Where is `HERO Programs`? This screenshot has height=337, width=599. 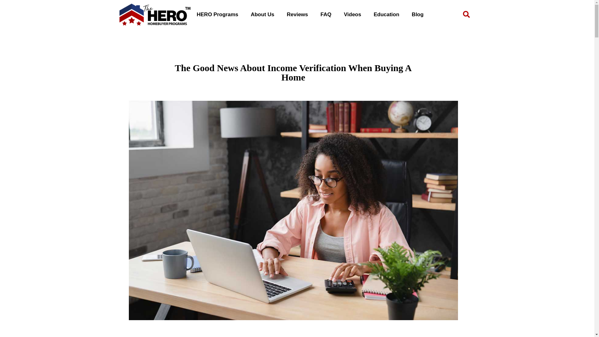
HERO Programs is located at coordinates (217, 14).